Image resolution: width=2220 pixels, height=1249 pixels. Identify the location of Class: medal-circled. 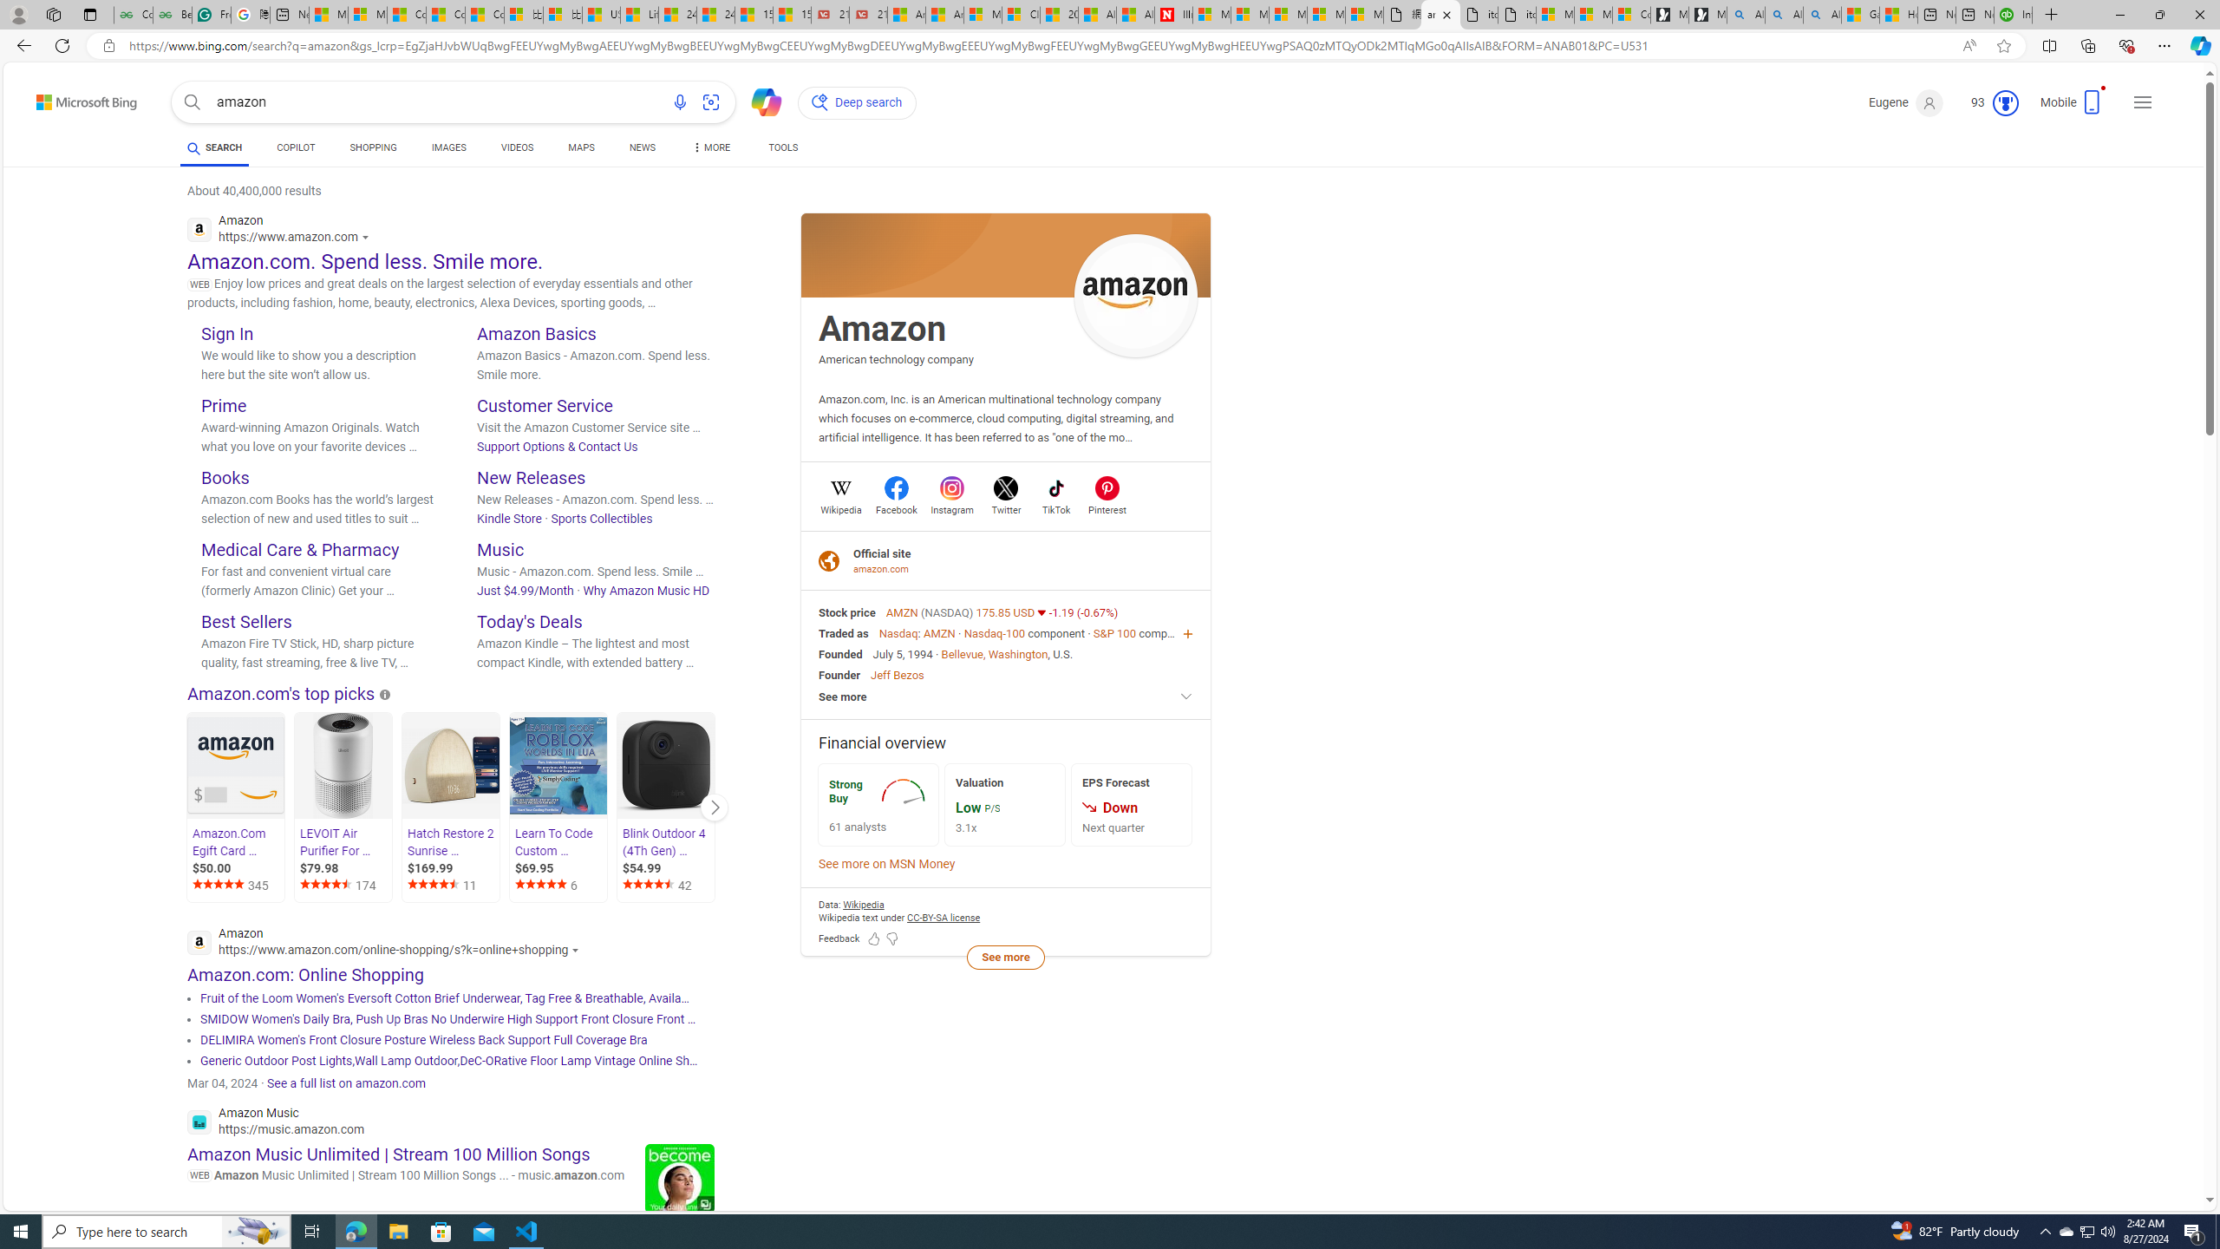
(2005, 103).